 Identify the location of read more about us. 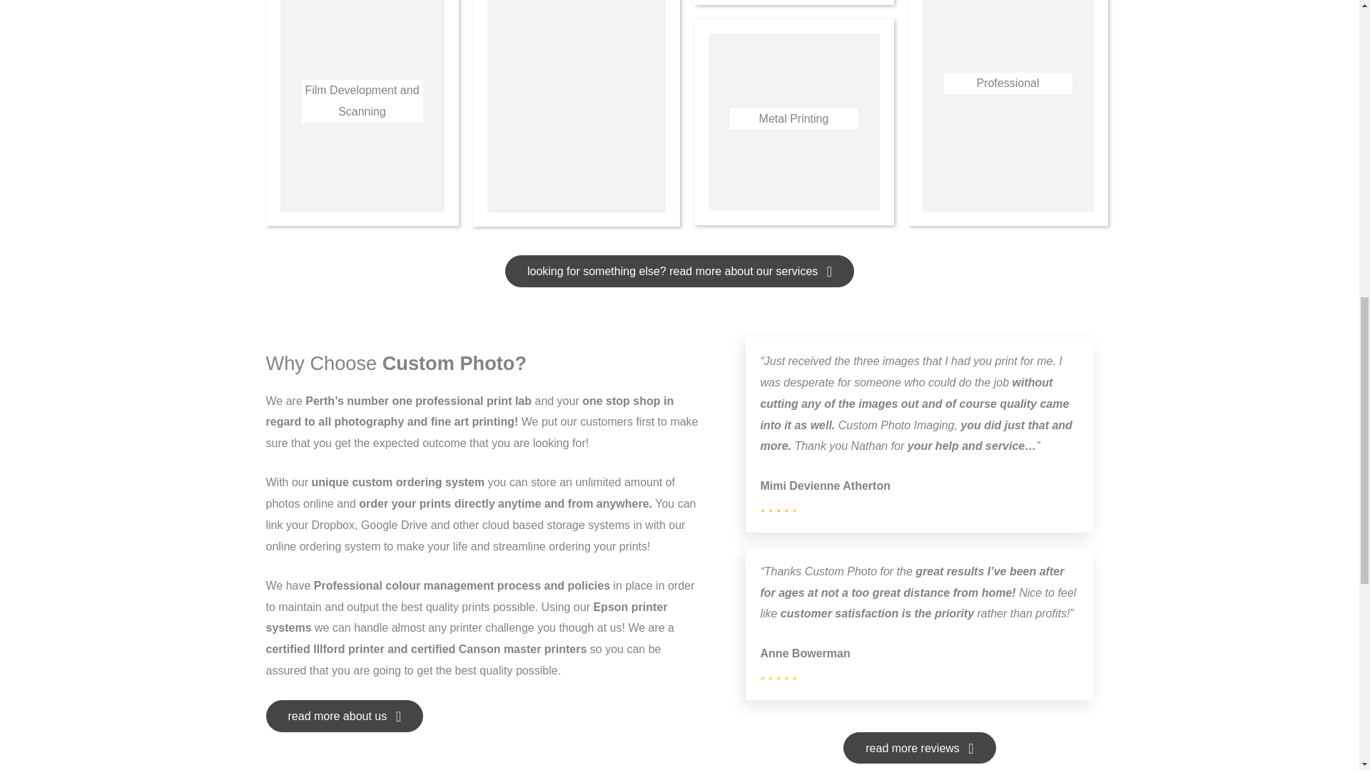
(344, 716).